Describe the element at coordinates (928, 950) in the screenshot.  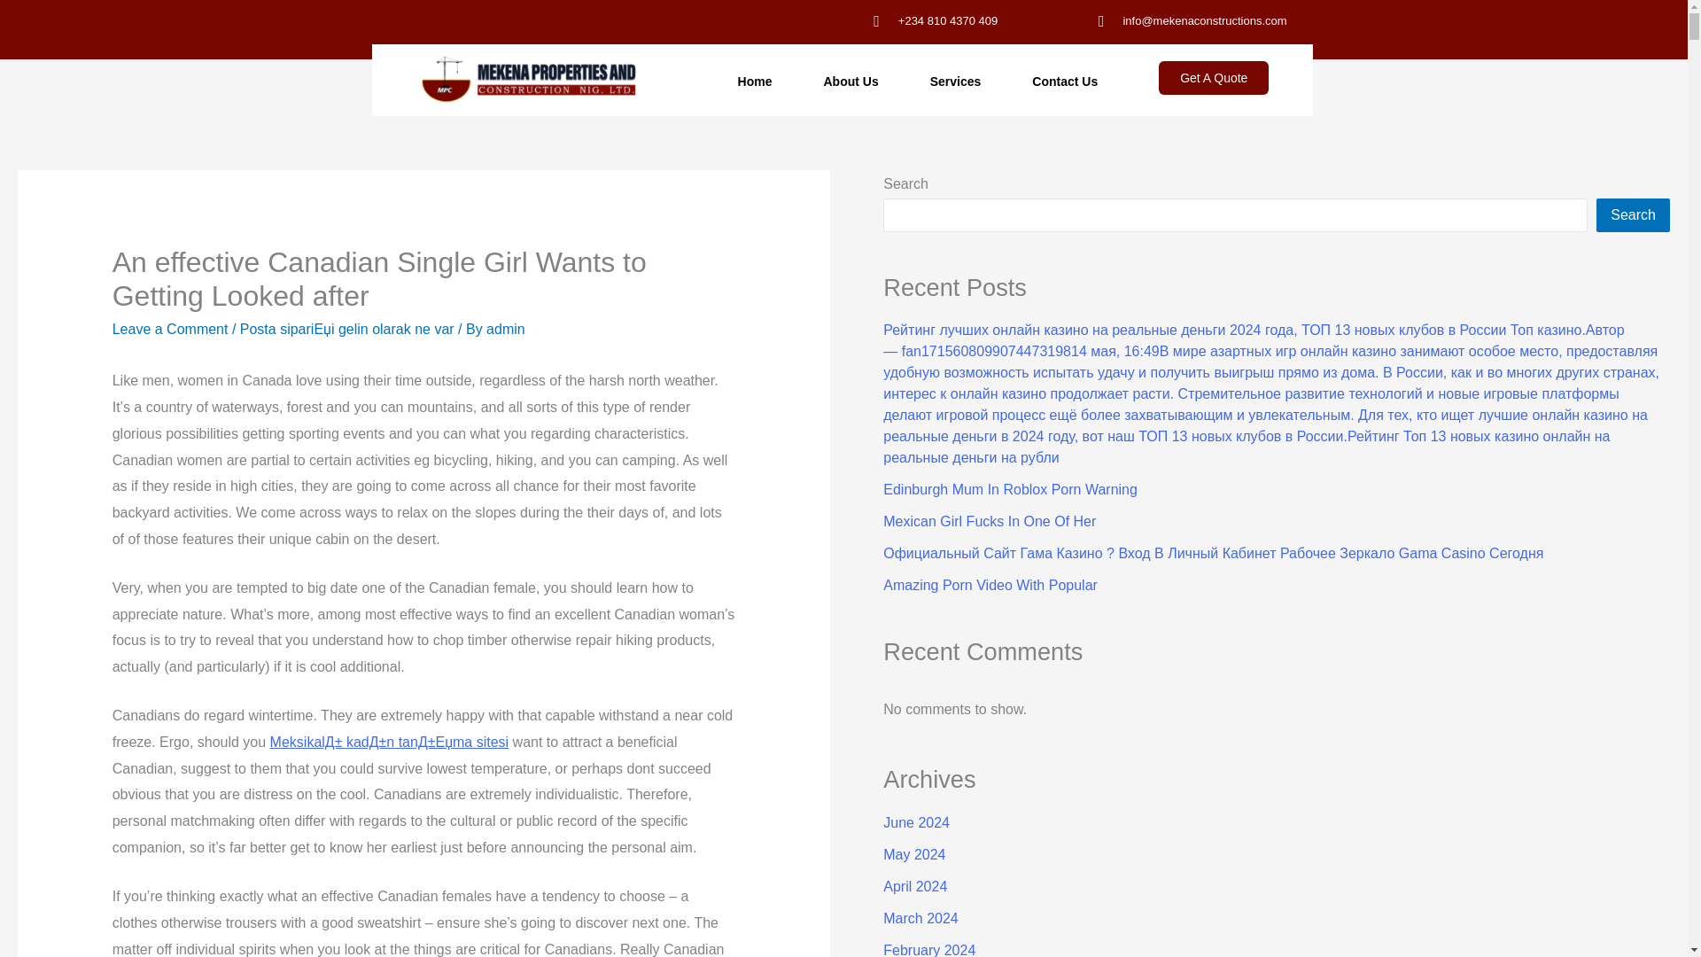
I see `February 2024` at that location.